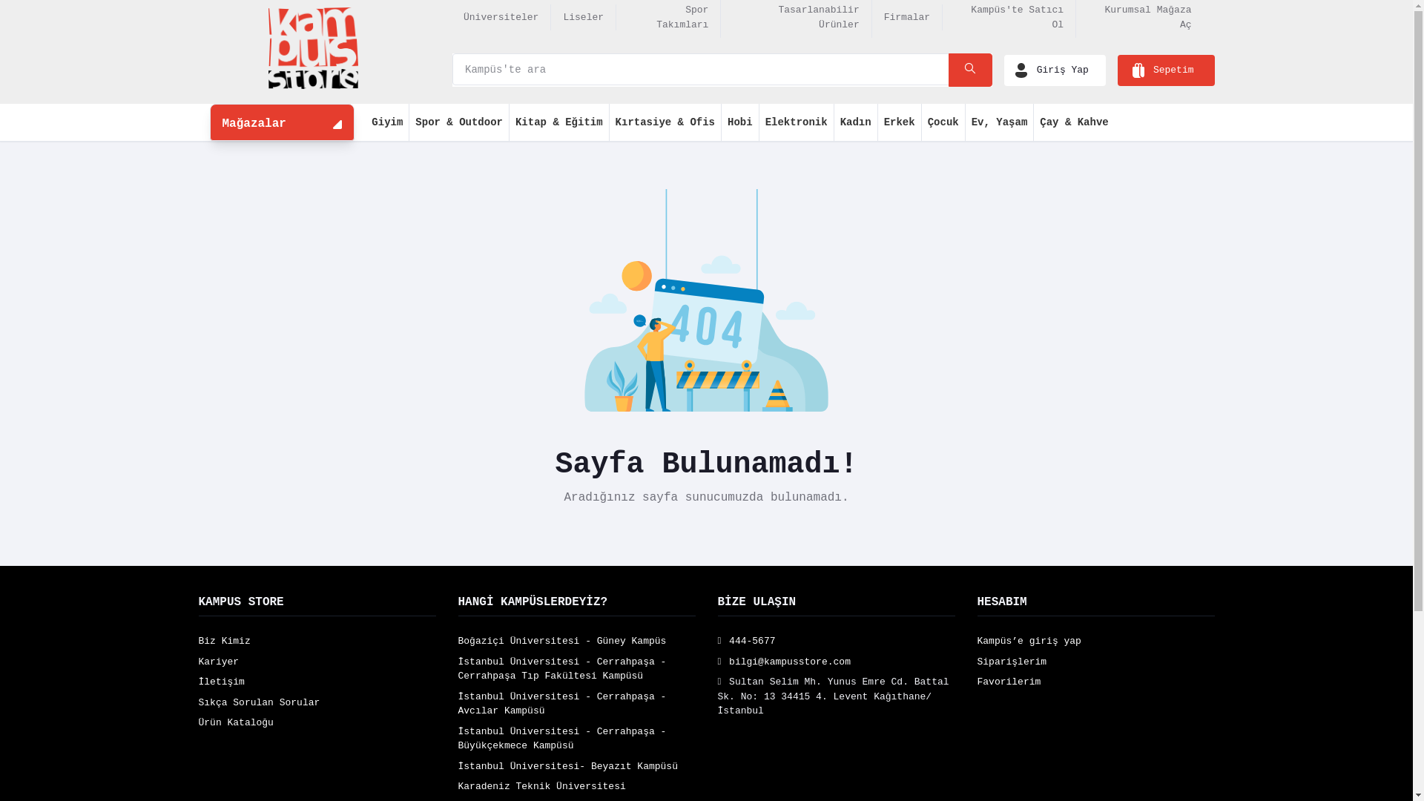 The image size is (1424, 801). Describe the element at coordinates (1009, 682) in the screenshot. I see `Favorilerim` at that location.